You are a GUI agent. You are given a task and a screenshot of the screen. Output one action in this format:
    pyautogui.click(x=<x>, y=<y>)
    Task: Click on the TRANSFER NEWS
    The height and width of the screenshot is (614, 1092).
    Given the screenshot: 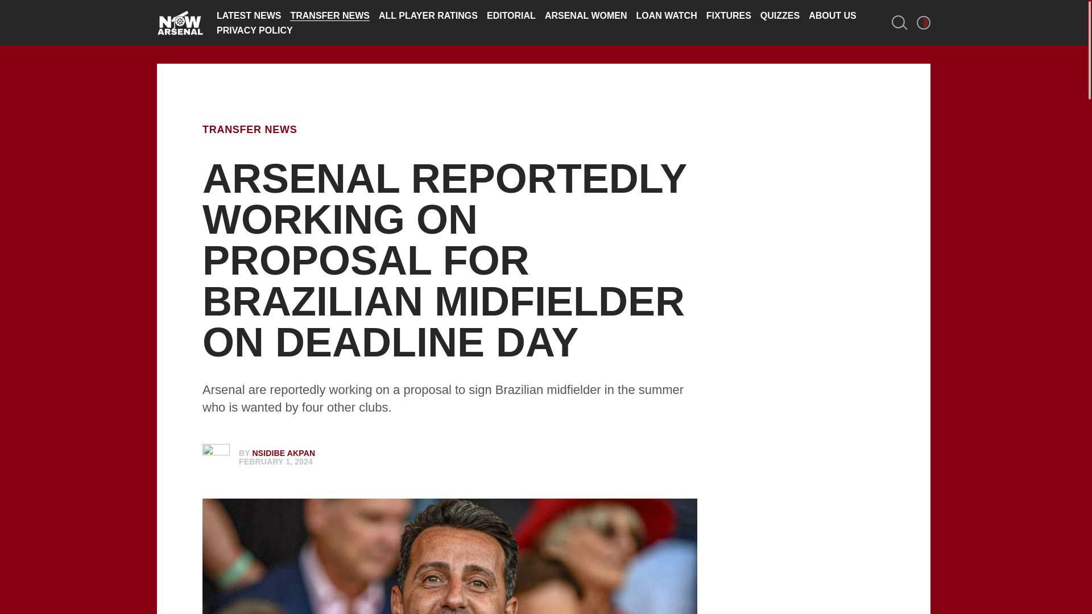 What is the action you would take?
    pyautogui.click(x=249, y=130)
    